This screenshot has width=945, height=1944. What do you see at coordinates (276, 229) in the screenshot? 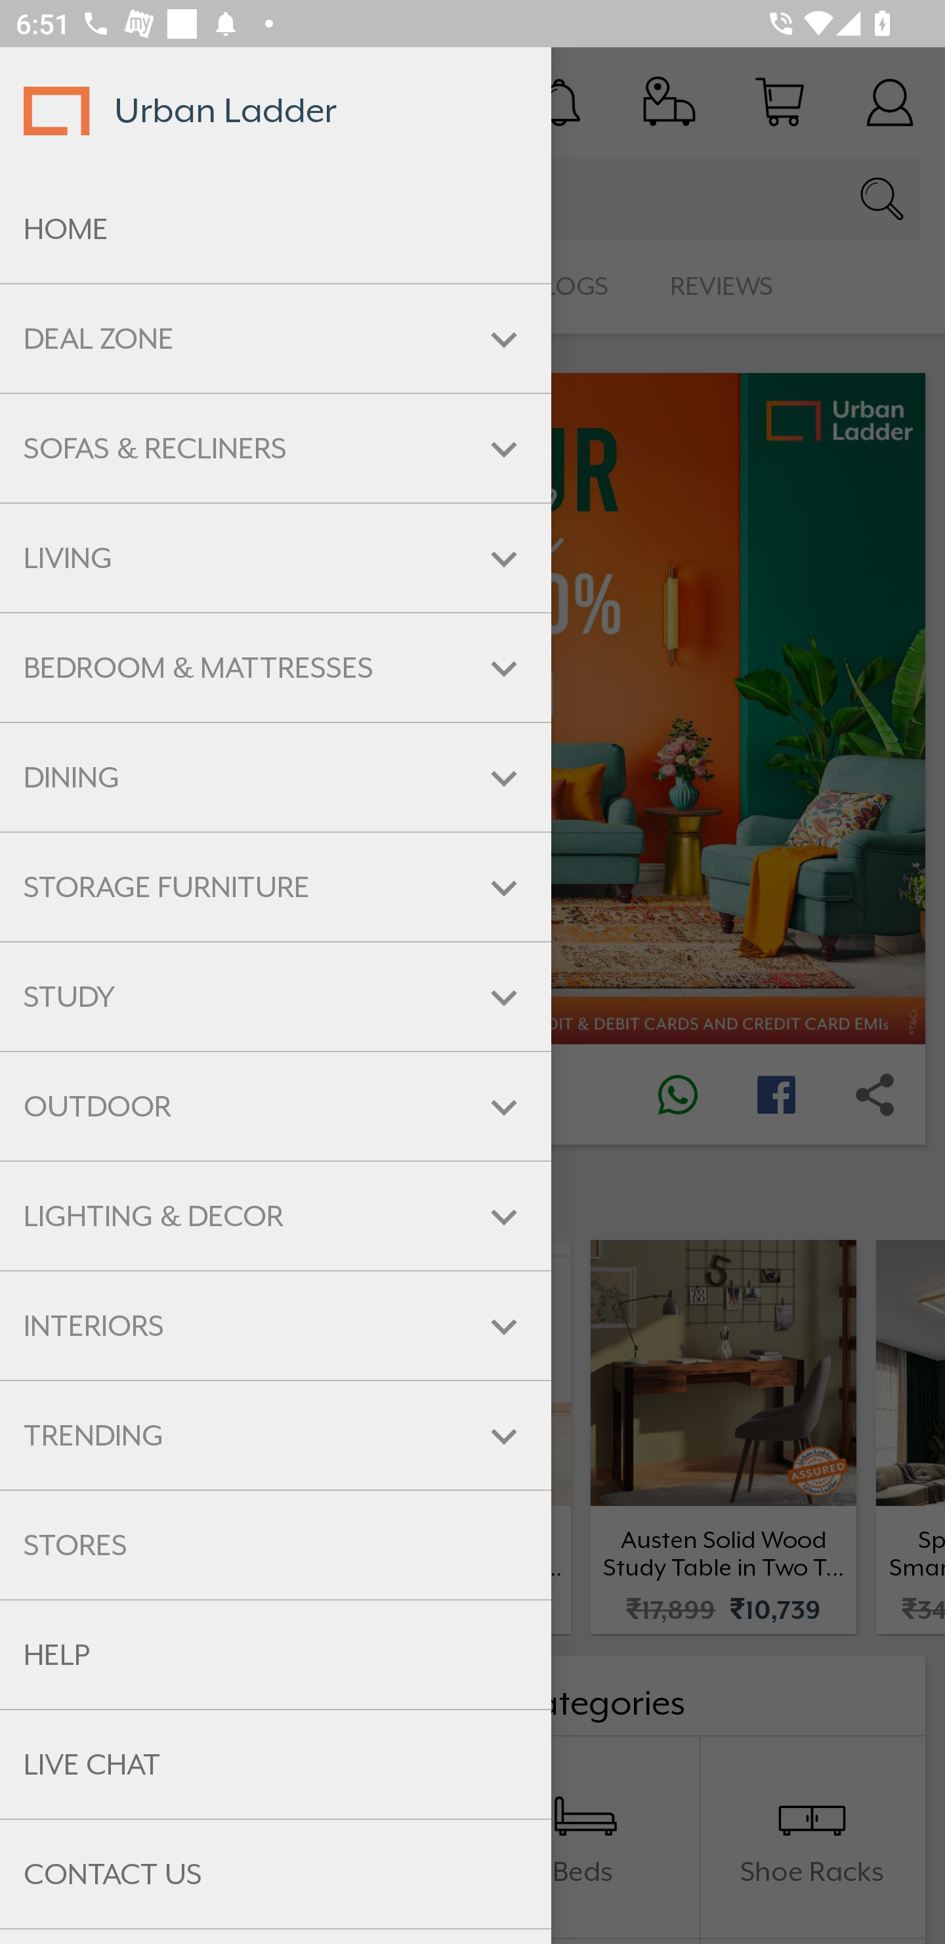
I see `HOME` at bounding box center [276, 229].